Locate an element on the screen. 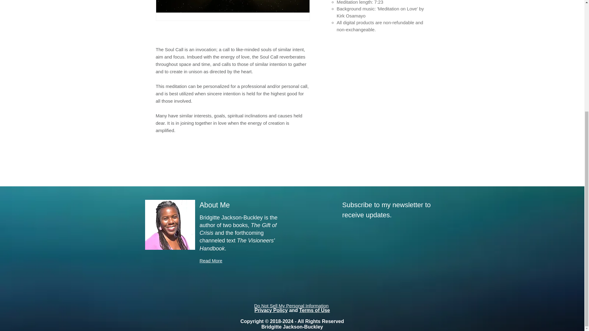  Do Not Sell My Personal Information is located at coordinates (291, 306).